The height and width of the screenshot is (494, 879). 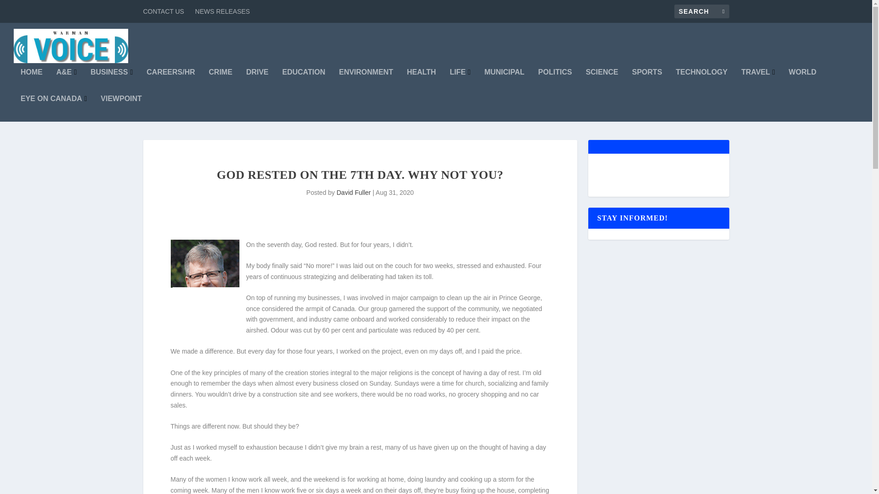 What do you see at coordinates (112, 82) in the screenshot?
I see `BUSINESS` at bounding box center [112, 82].